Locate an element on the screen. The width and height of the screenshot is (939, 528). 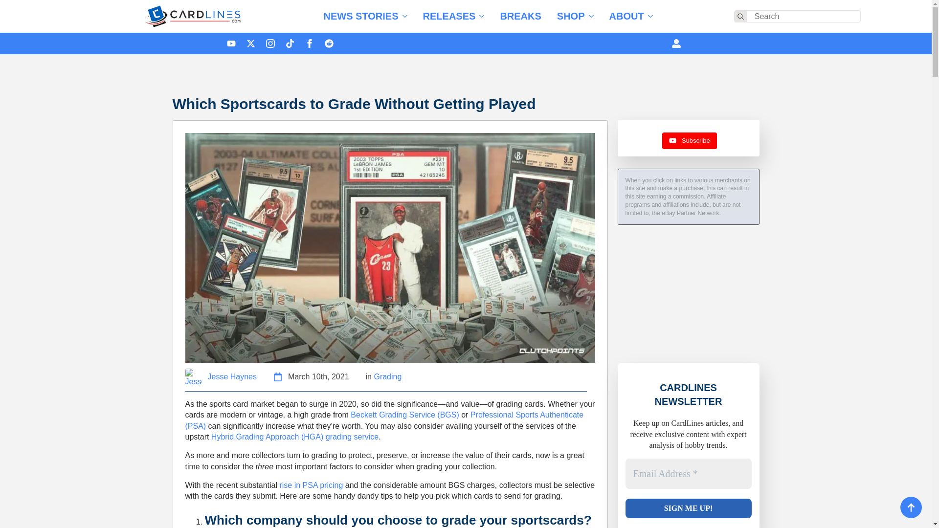
ABOUT is located at coordinates (623, 16).